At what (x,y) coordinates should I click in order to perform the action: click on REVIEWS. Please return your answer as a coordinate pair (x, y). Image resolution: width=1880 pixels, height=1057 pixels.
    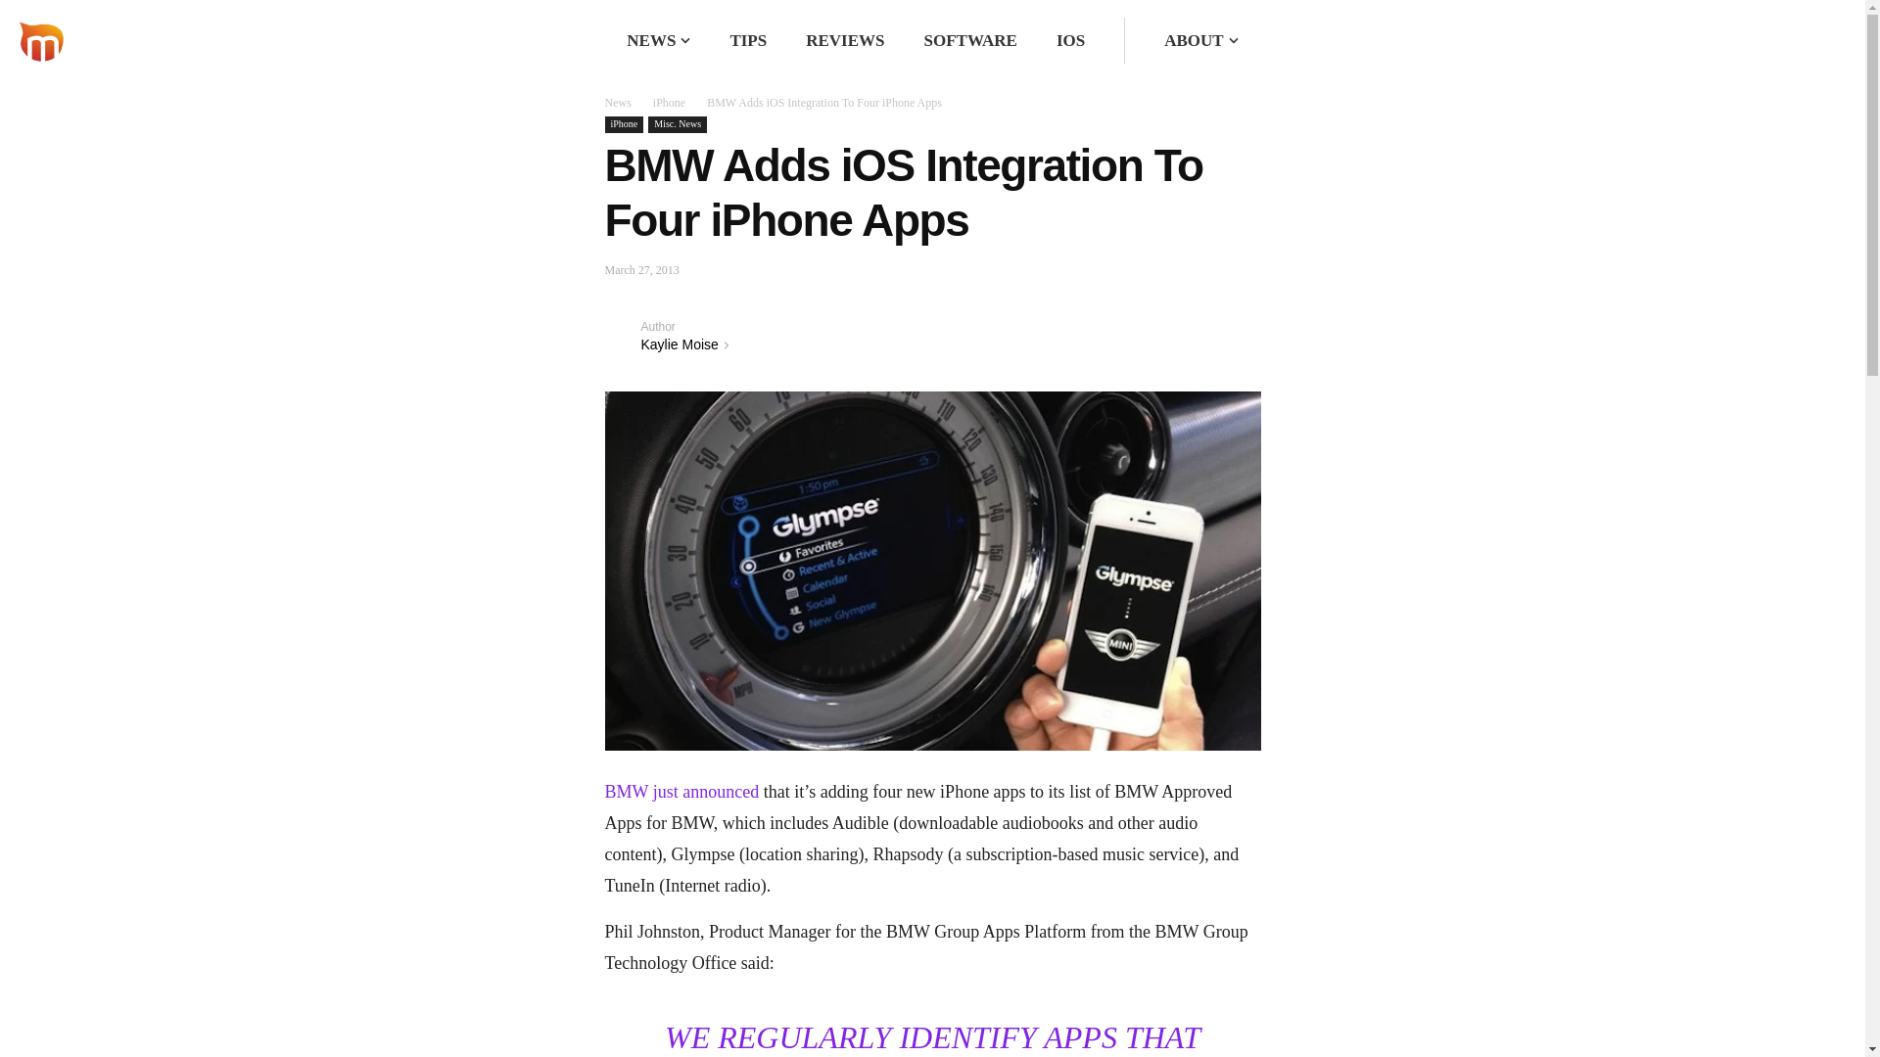
    Looking at the image, I should click on (844, 40).